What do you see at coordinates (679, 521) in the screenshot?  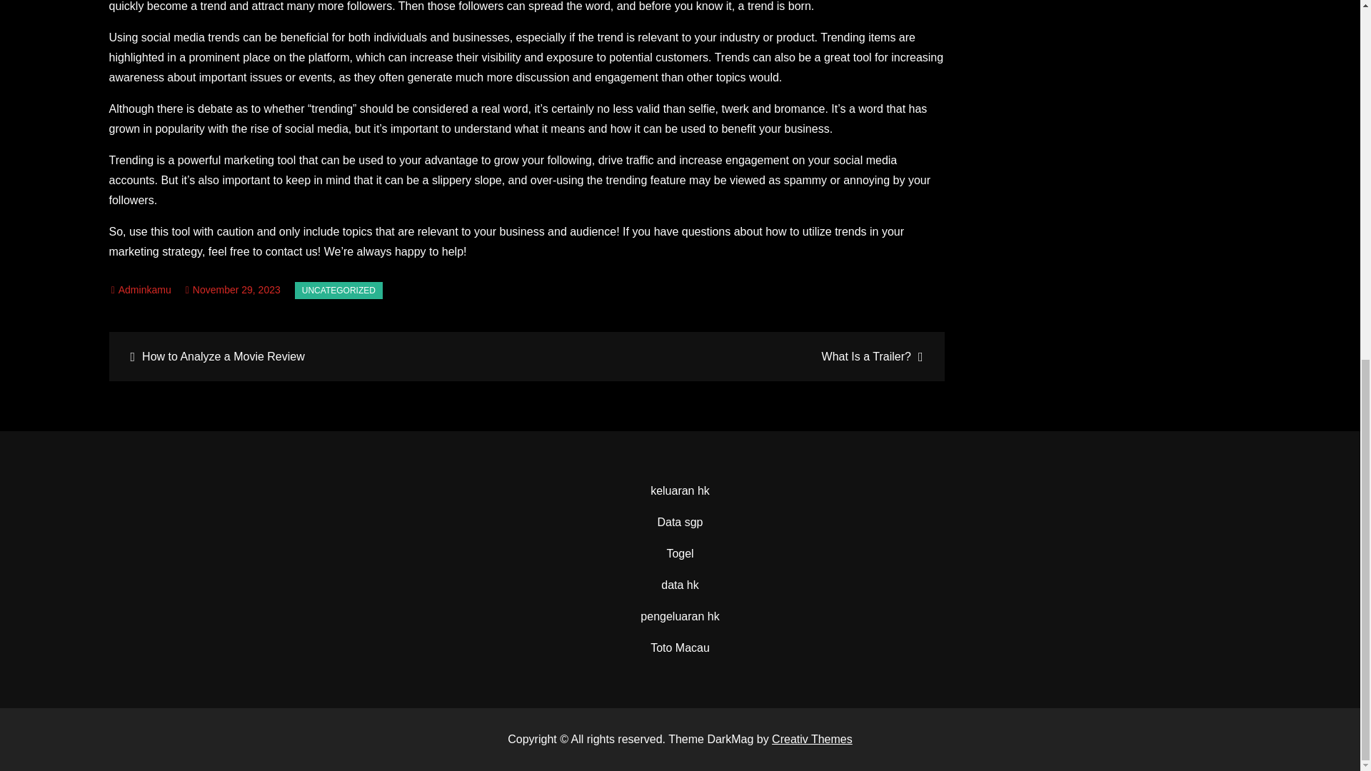 I see `Data sgp` at bounding box center [679, 521].